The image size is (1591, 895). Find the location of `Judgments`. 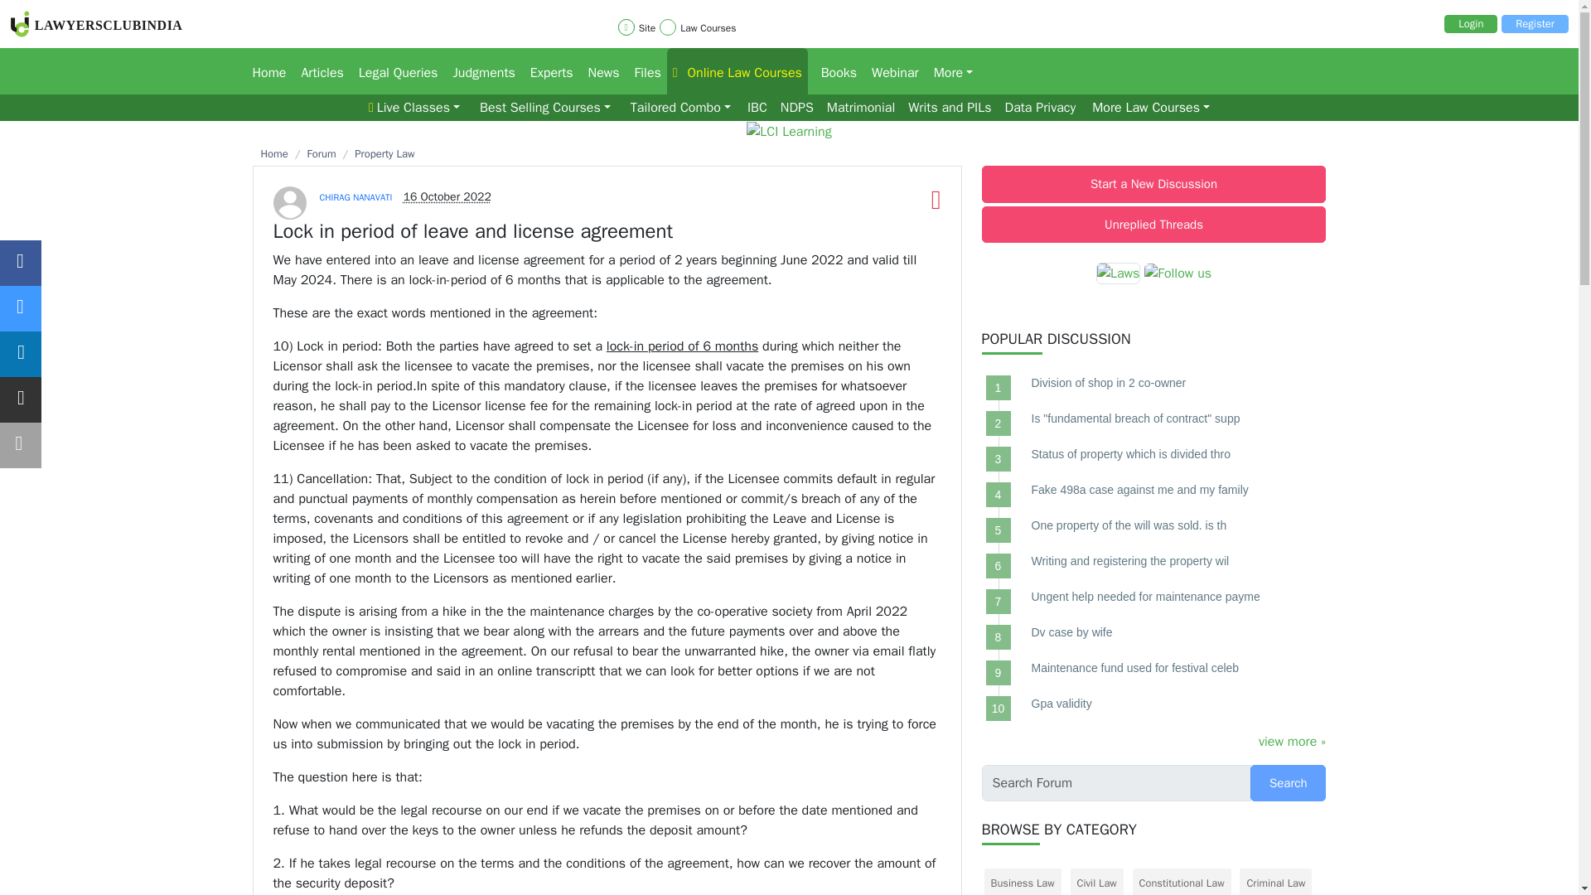

Judgments is located at coordinates (477, 71).